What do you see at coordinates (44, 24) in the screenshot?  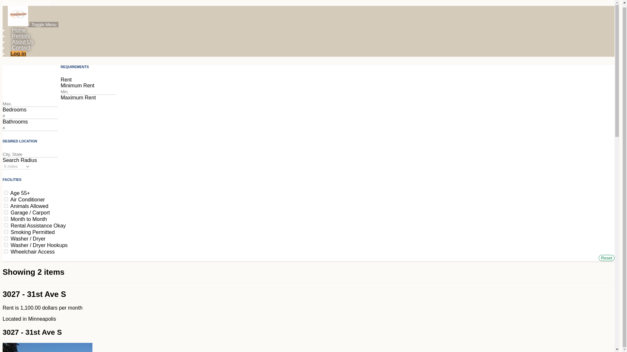 I see `Toggle Menu` at bounding box center [44, 24].